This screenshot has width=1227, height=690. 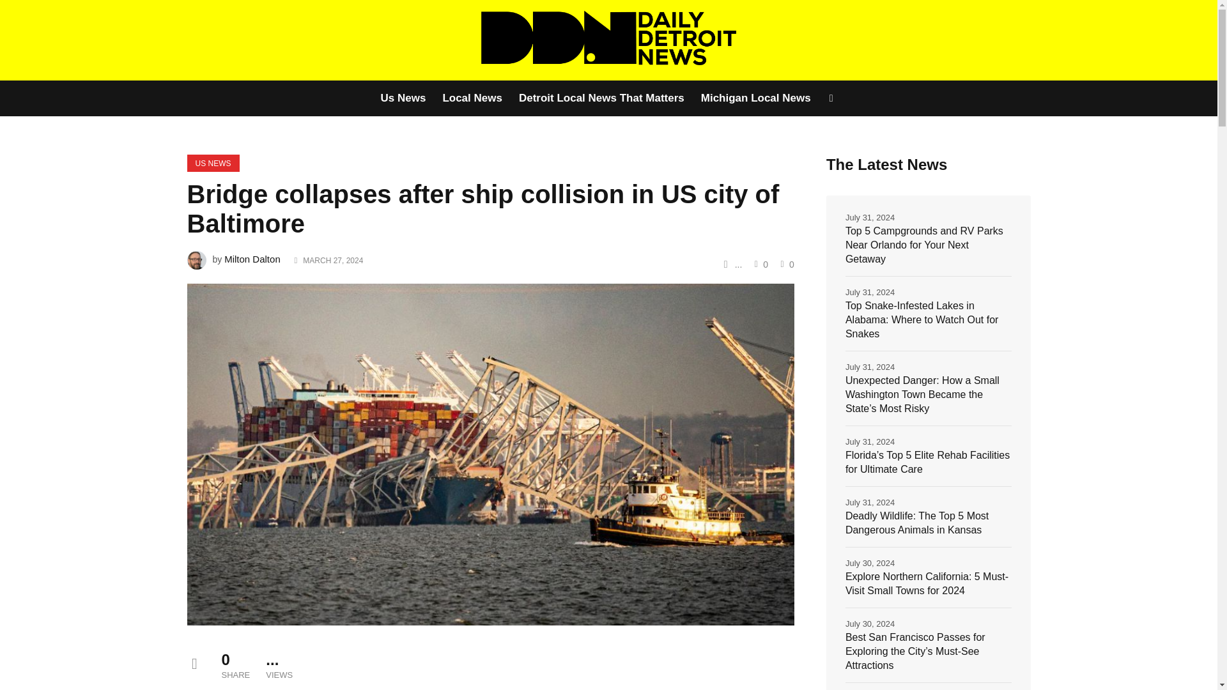 I want to click on Local News, so click(x=472, y=98).